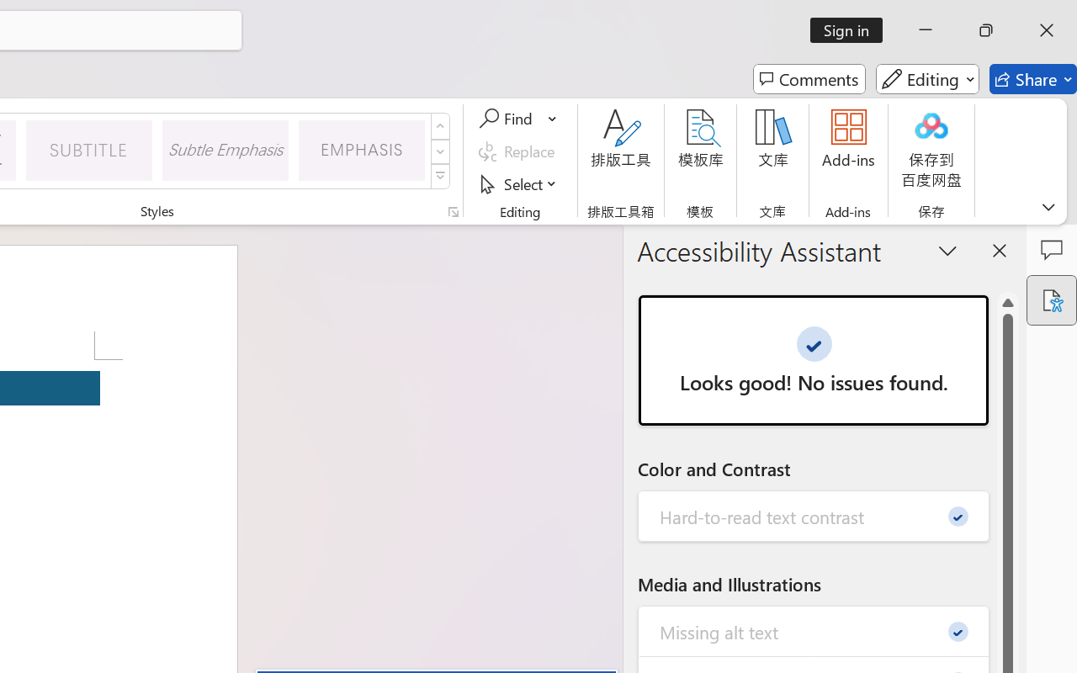  Describe the element at coordinates (225, 150) in the screenshot. I see `Subtle Emphasis` at that location.